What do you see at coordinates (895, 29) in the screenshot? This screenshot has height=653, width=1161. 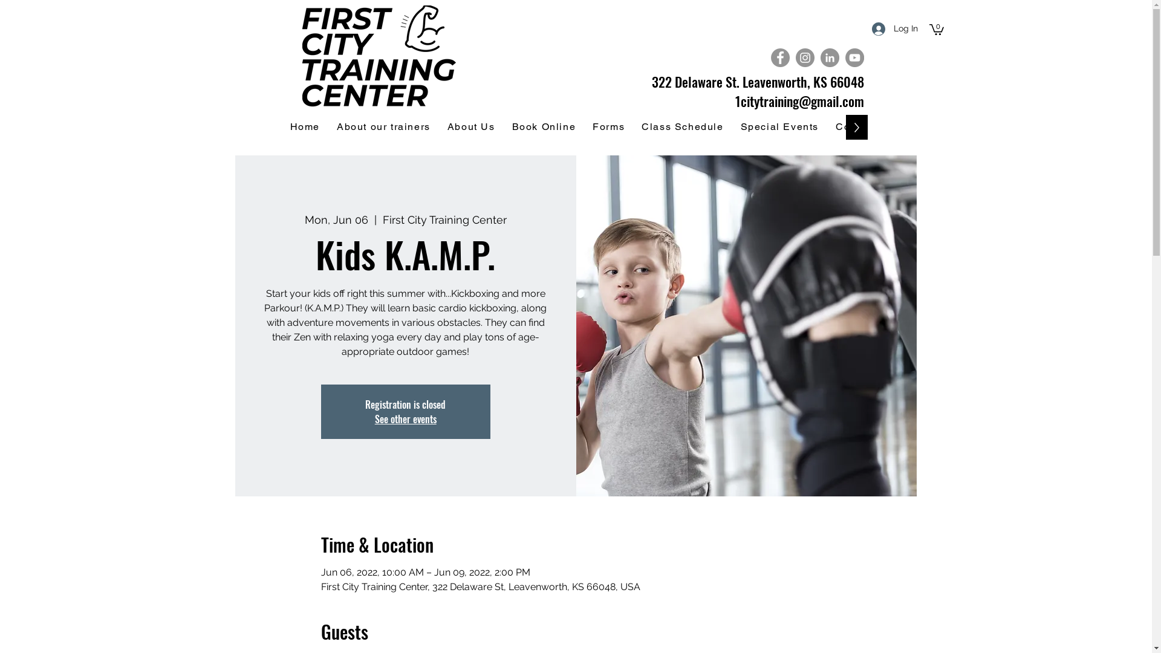 I see `Log In` at bounding box center [895, 29].